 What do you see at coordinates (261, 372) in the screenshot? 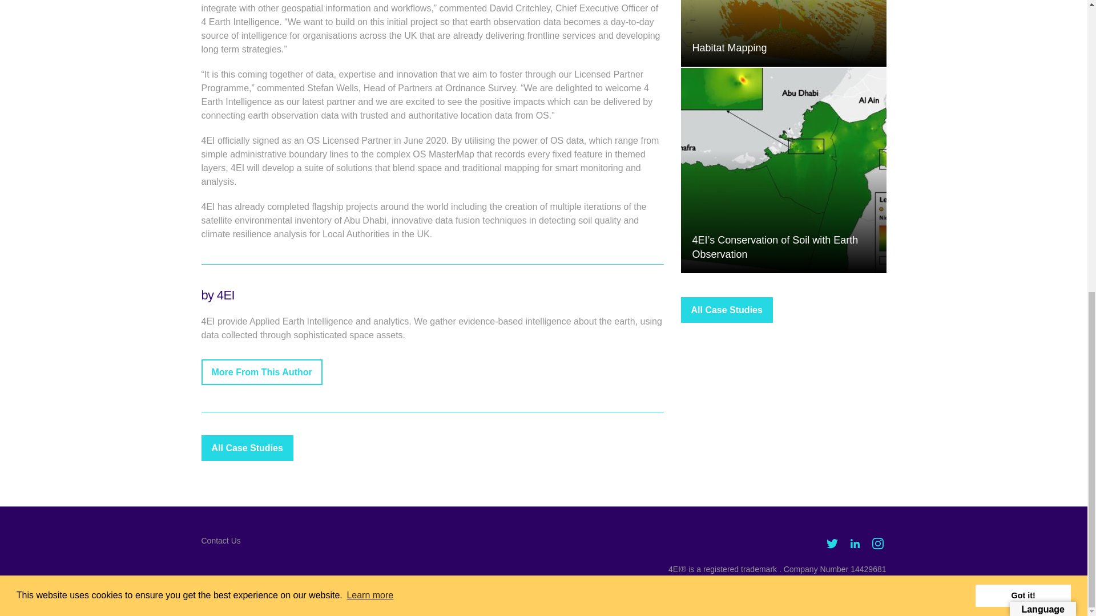
I see `More From This Author` at bounding box center [261, 372].